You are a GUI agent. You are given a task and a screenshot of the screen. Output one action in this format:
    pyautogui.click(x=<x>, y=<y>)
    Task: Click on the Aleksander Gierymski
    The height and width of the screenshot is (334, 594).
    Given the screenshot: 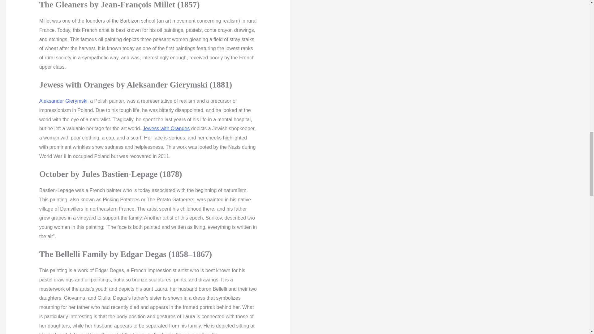 What is the action you would take?
    pyautogui.click(x=63, y=101)
    